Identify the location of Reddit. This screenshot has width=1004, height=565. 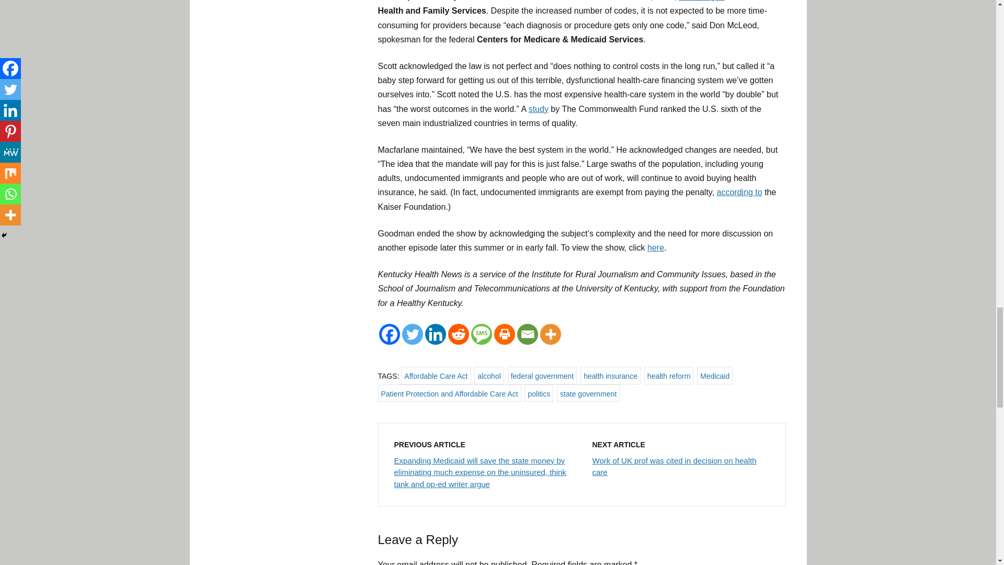
(458, 334).